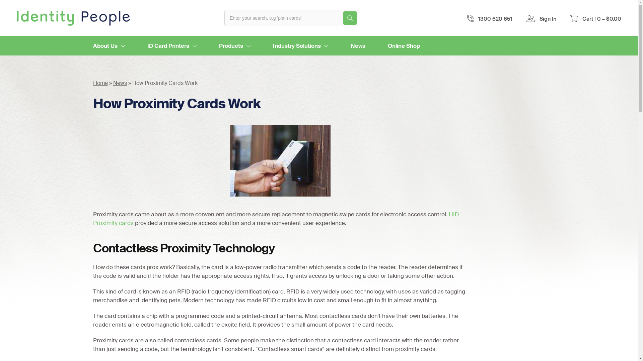  Describe the element at coordinates (358, 46) in the screenshot. I see `News` at that location.